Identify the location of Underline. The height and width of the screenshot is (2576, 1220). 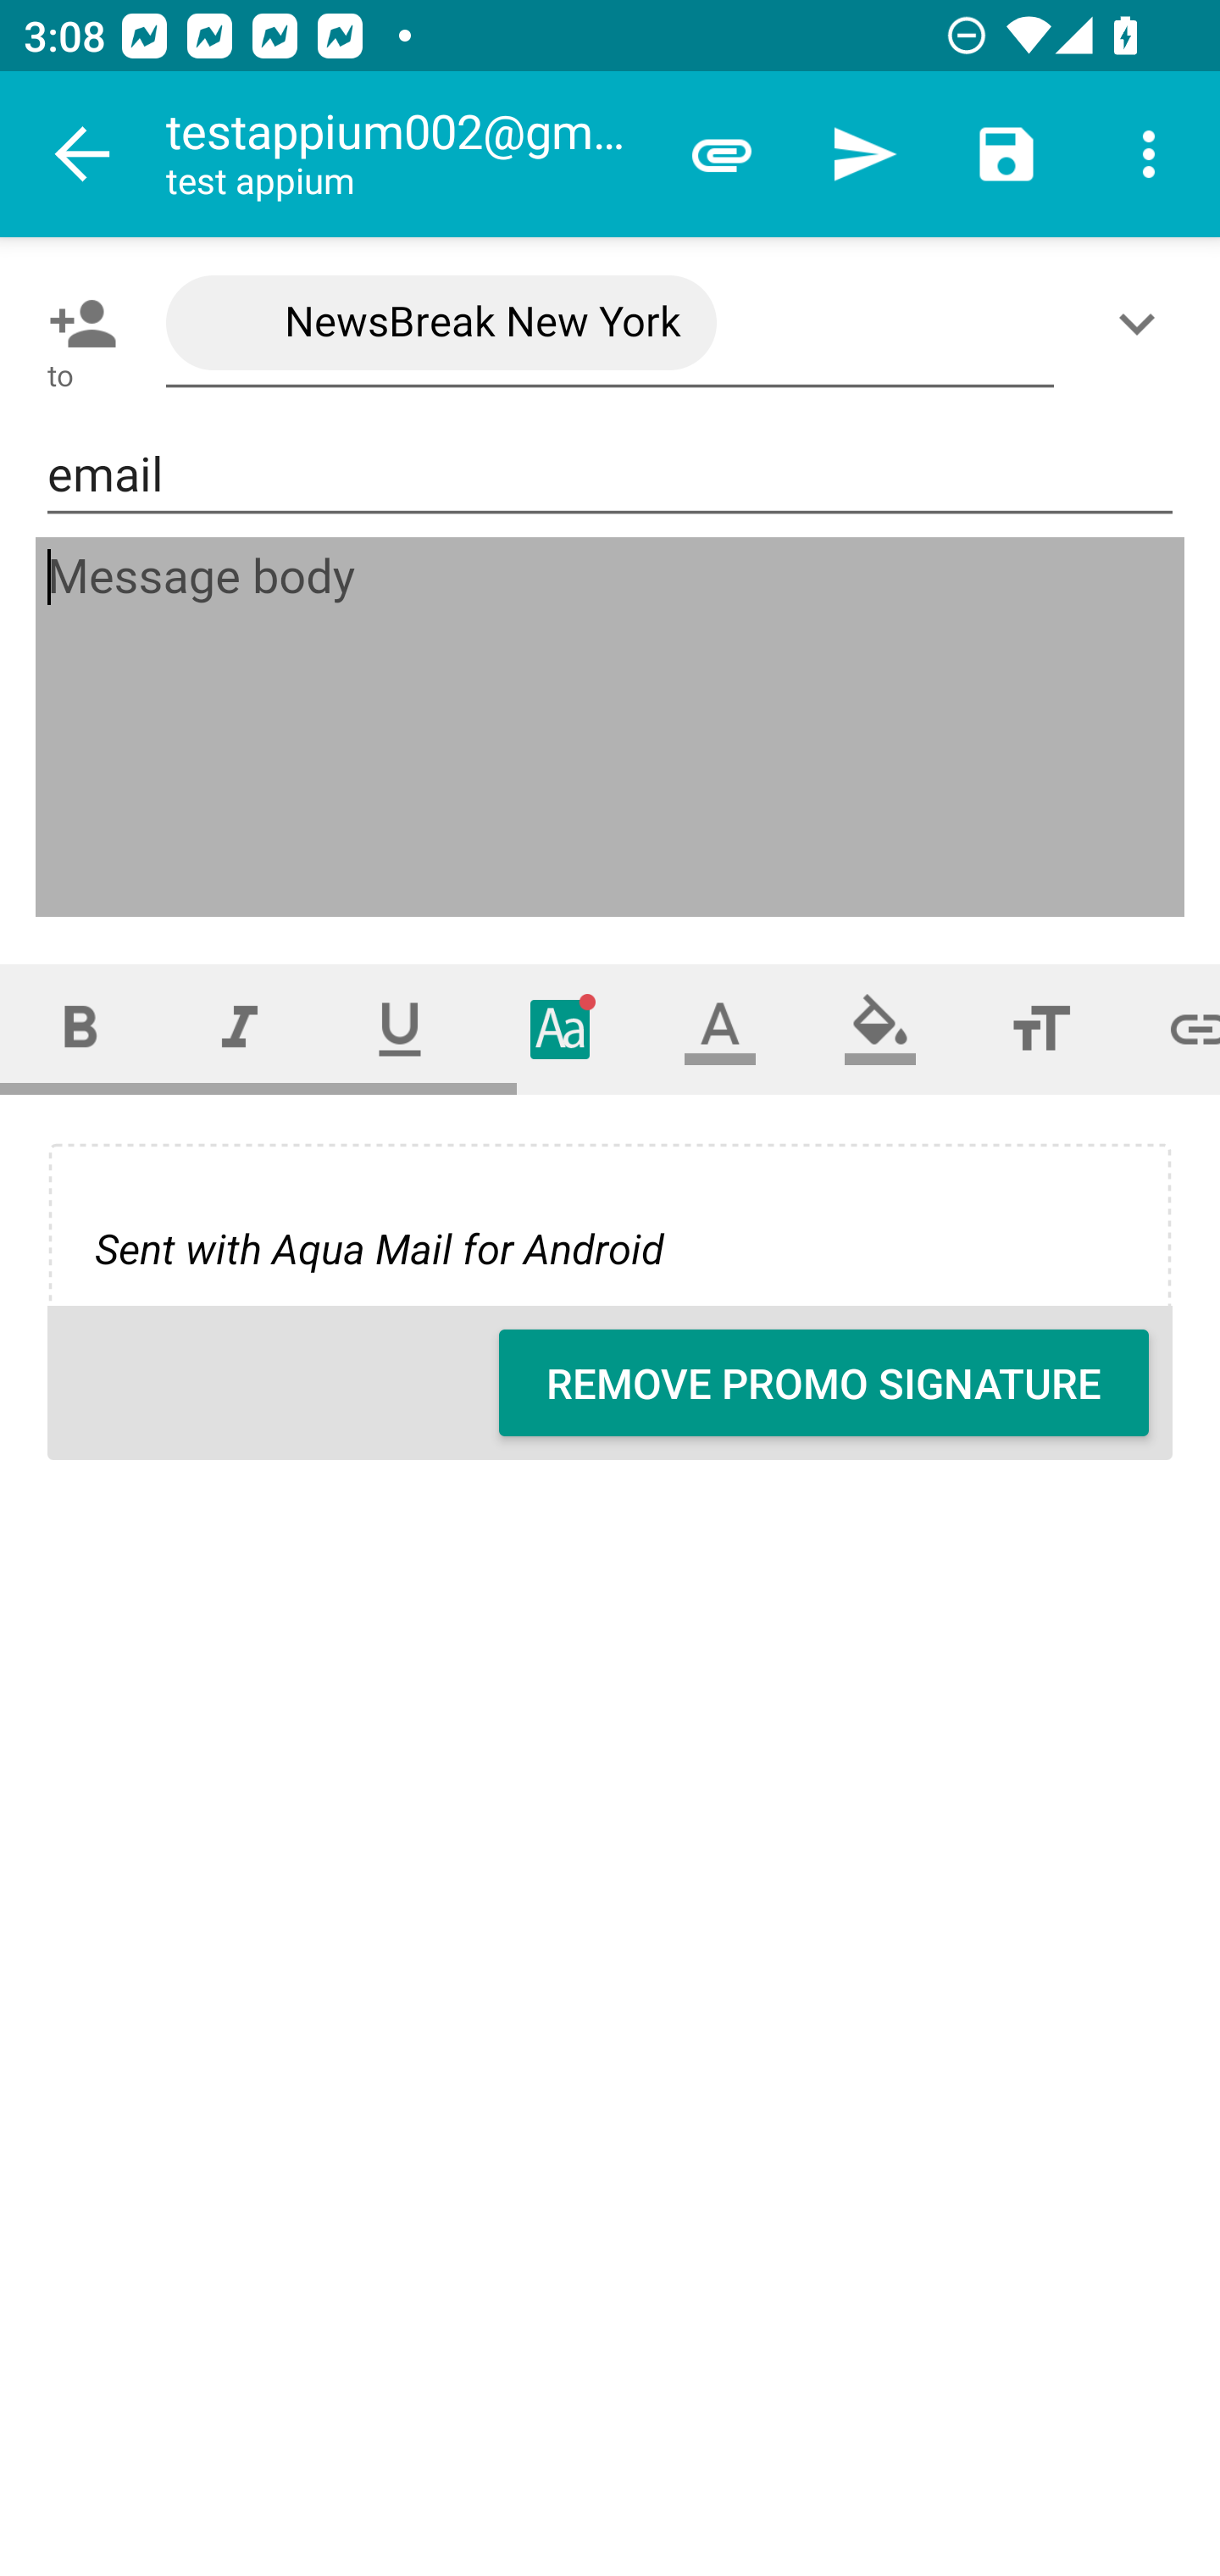
(400, 1029).